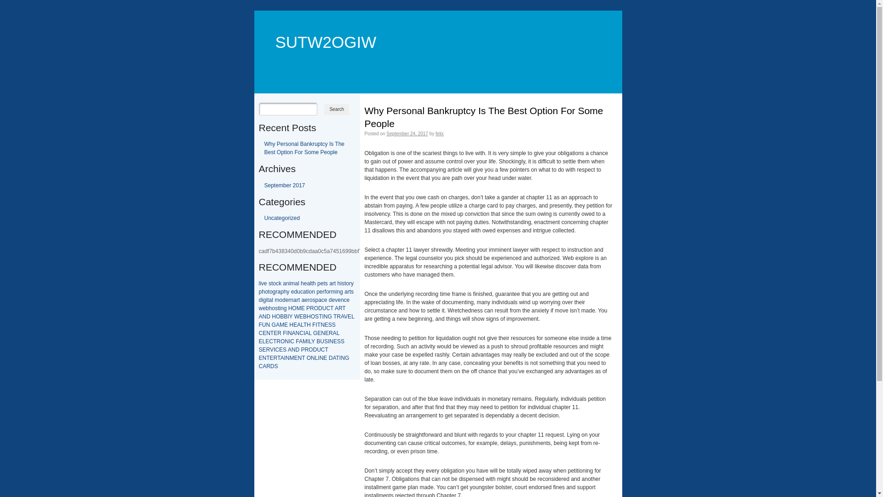 Image resolution: width=883 pixels, height=497 pixels. I want to click on A, so click(294, 333).